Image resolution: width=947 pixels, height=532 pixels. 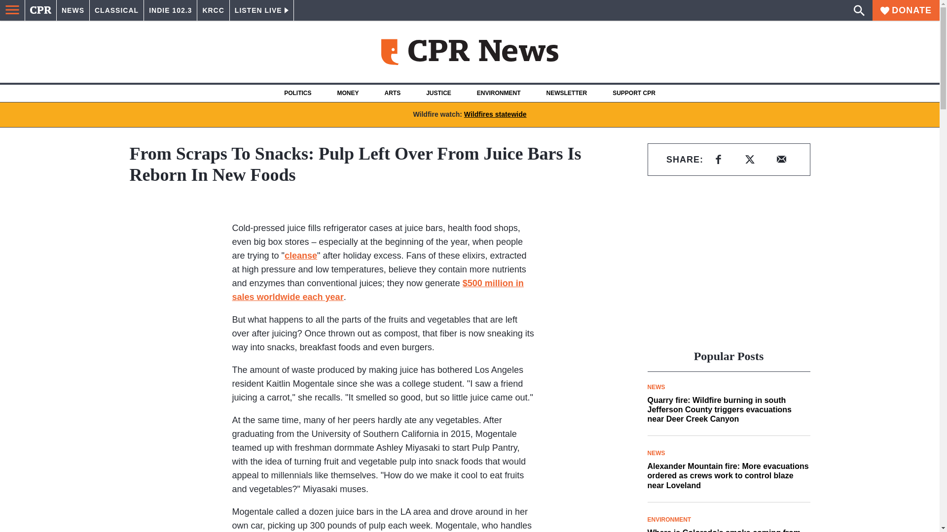 I want to click on INDIE 102.3, so click(x=170, y=10).